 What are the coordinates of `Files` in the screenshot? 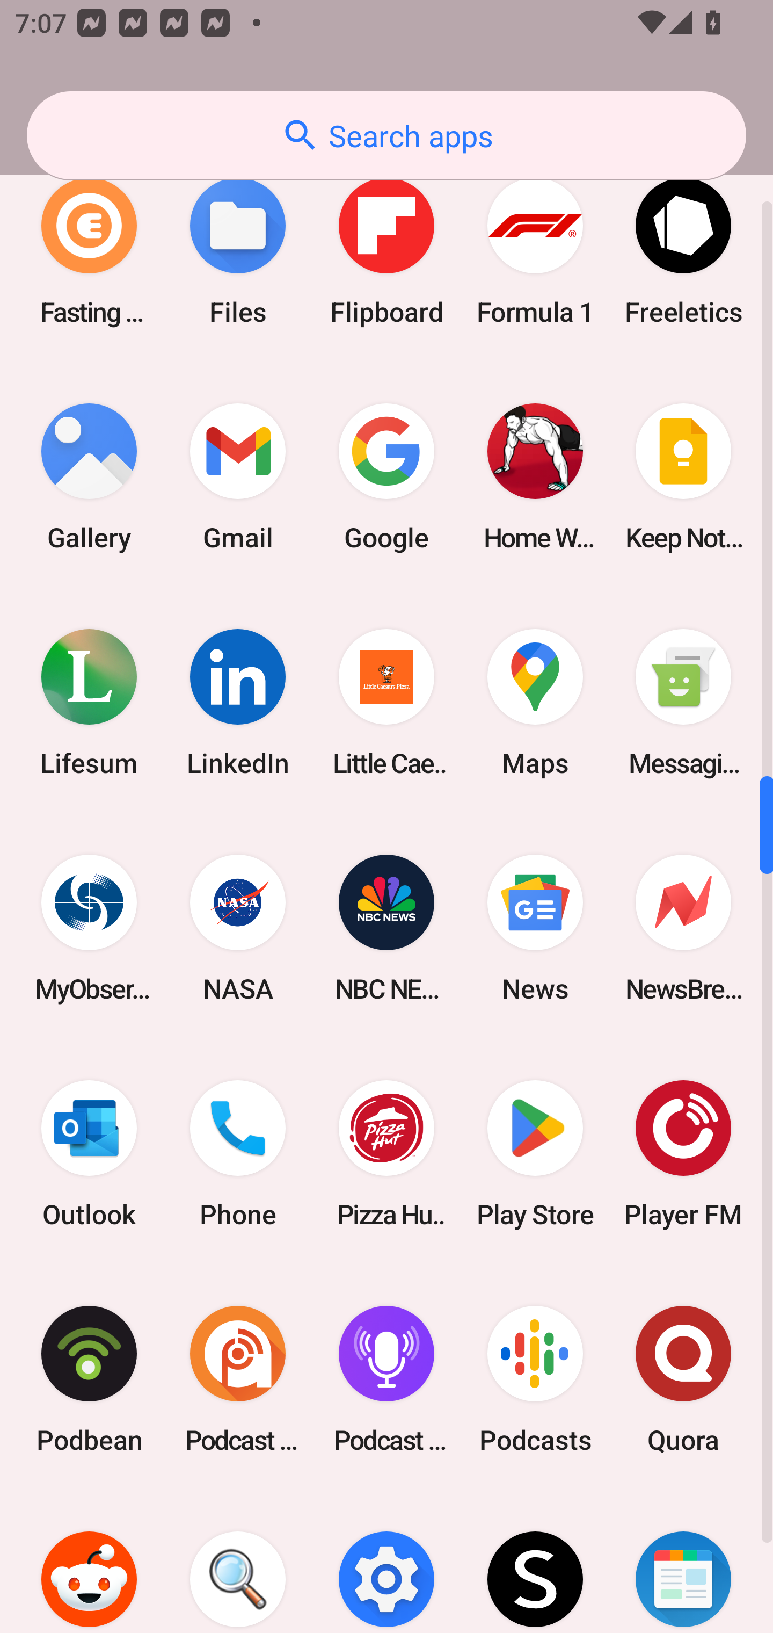 It's located at (238, 251).